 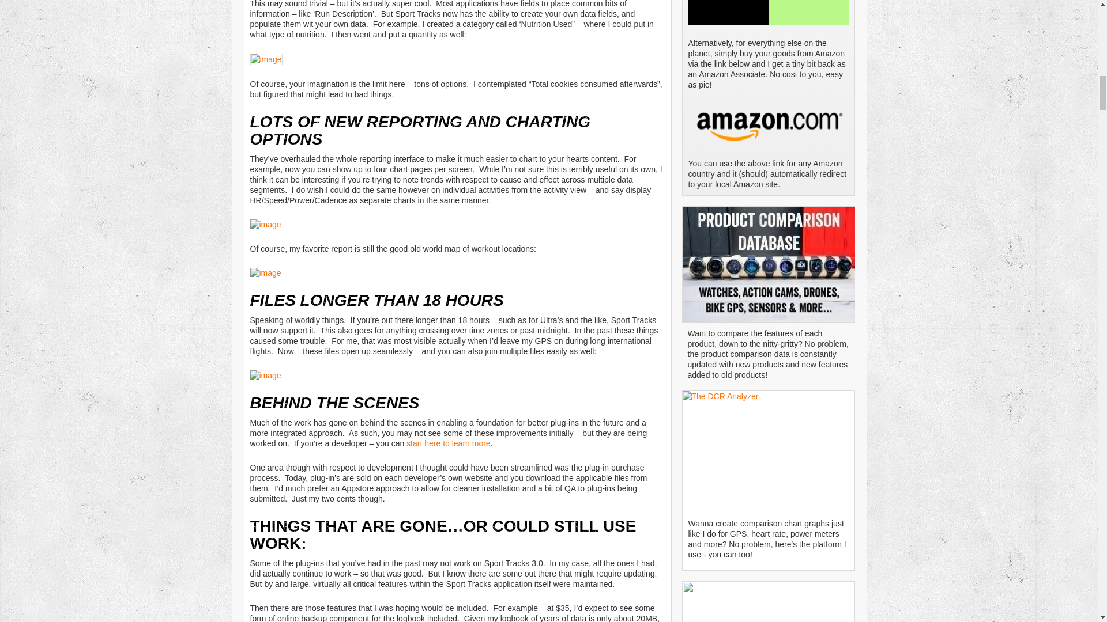 What do you see at coordinates (266, 59) in the screenshot?
I see `image` at bounding box center [266, 59].